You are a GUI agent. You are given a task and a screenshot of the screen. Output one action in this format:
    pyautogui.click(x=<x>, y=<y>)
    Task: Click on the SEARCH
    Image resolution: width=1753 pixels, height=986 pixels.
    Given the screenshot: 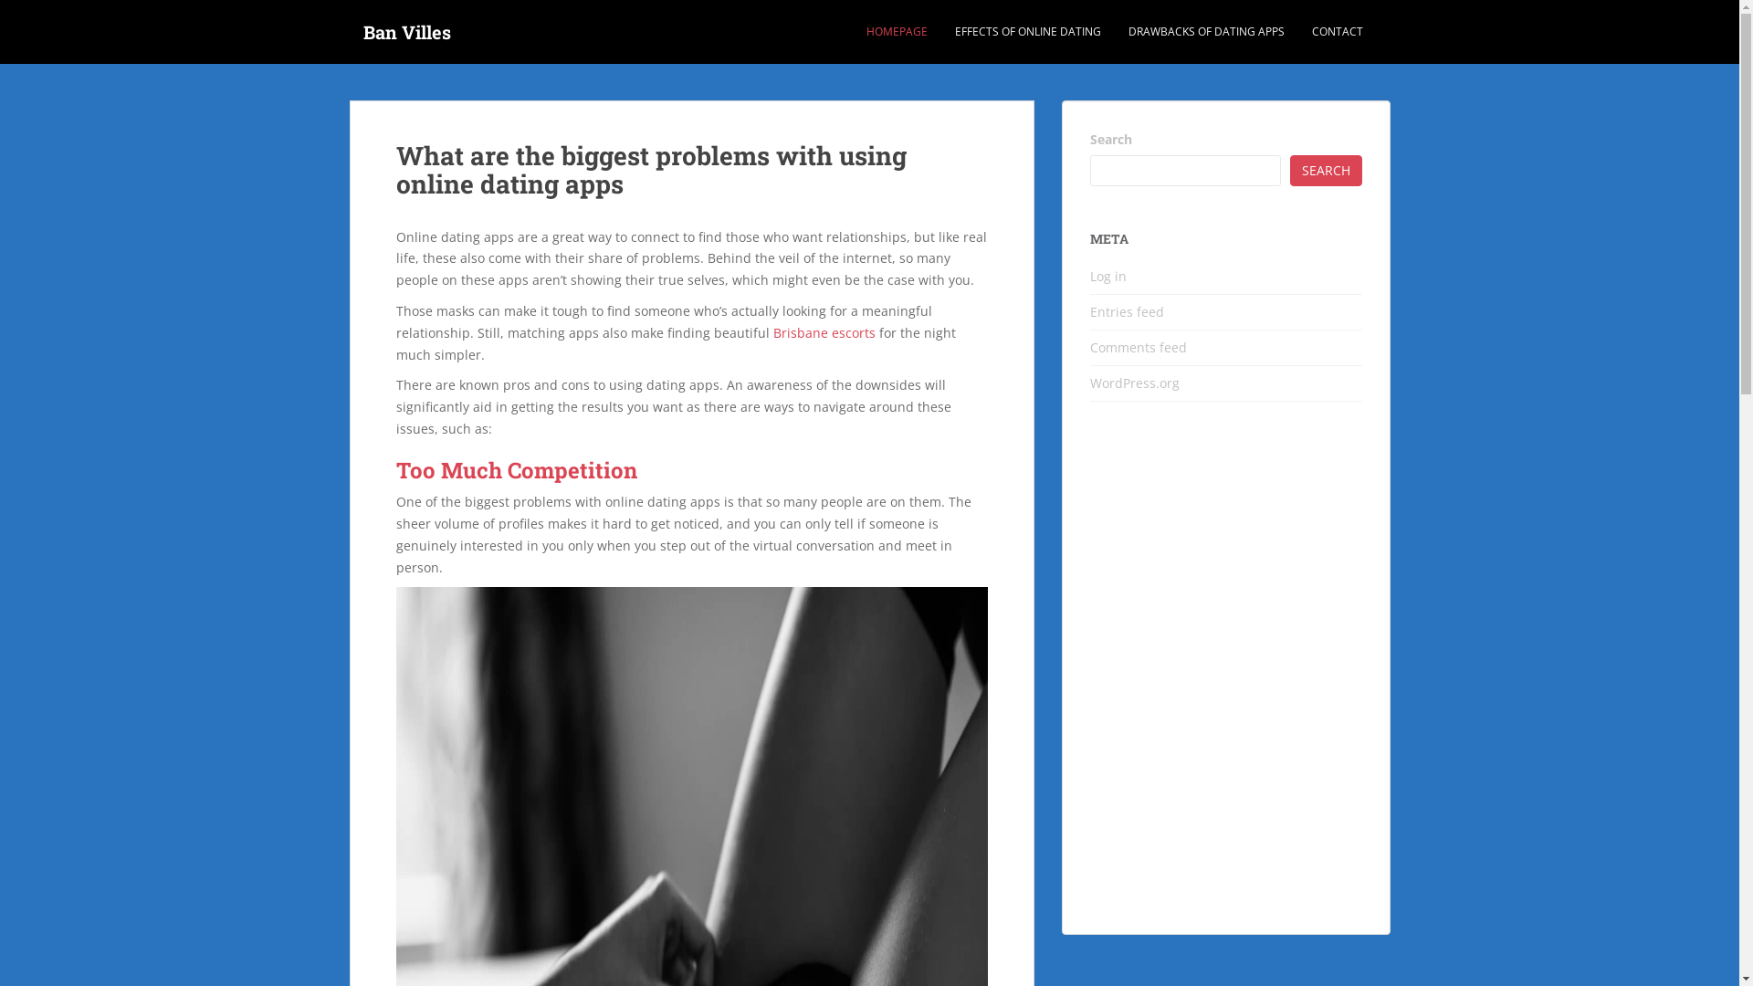 What is the action you would take?
    pyautogui.click(x=1326, y=171)
    